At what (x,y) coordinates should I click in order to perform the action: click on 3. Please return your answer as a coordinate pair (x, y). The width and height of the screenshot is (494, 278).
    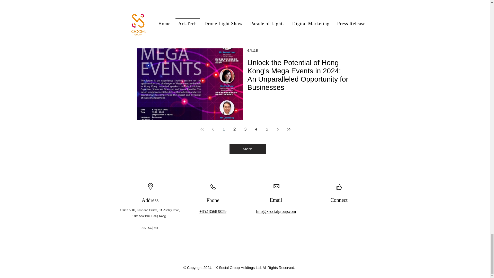
    Looking at the image, I should click on (245, 129).